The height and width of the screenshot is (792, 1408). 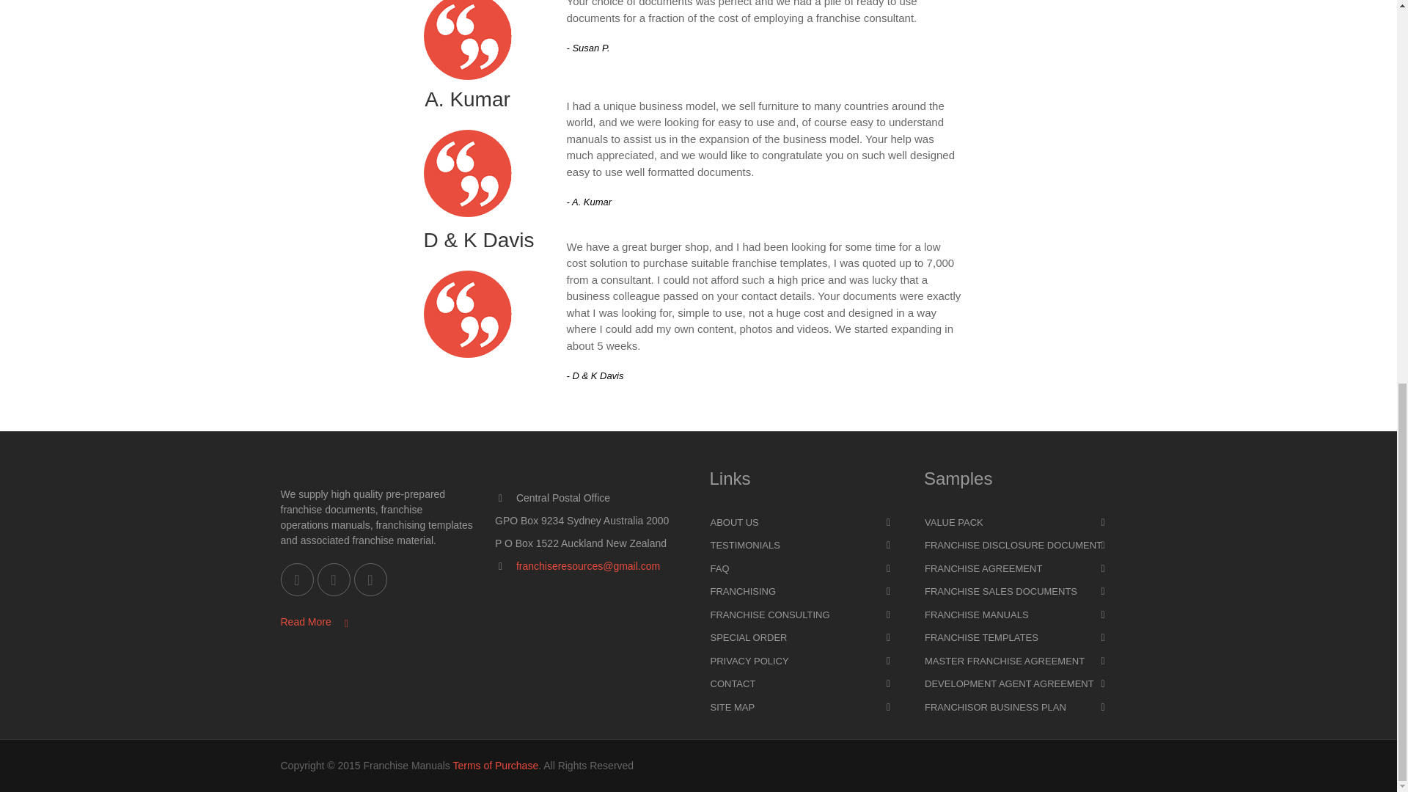 What do you see at coordinates (1019, 546) in the screenshot?
I see `FRANCHISE DISCLOSURE DOCUMENT` at bounding box center [1019, 546].